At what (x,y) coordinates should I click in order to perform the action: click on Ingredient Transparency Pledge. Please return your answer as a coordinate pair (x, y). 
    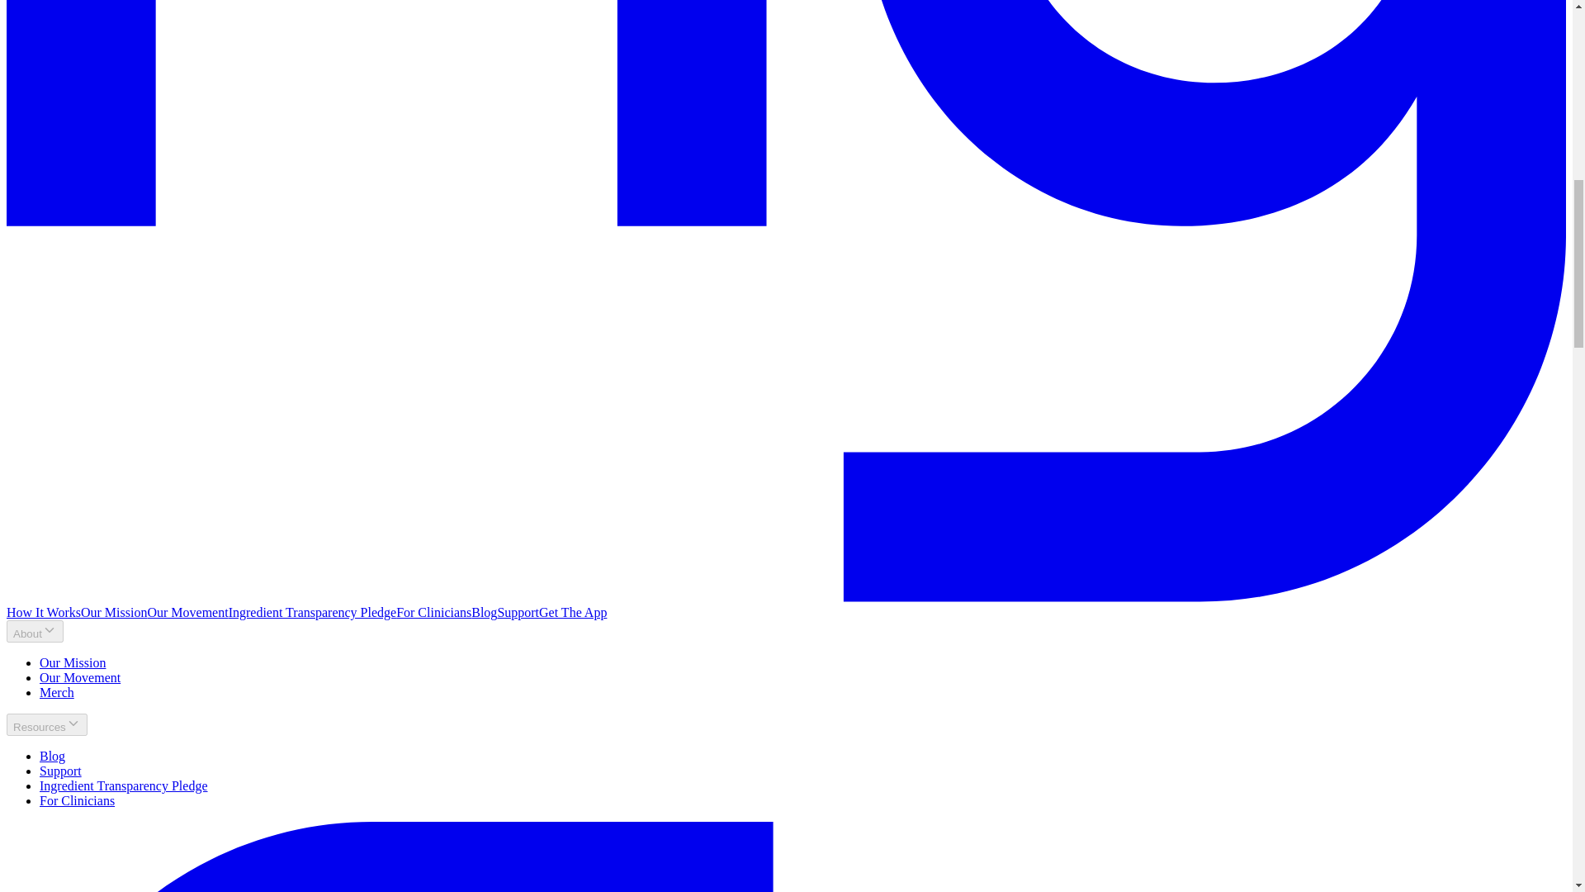
    Looking at the image, I should click on (124, 785).